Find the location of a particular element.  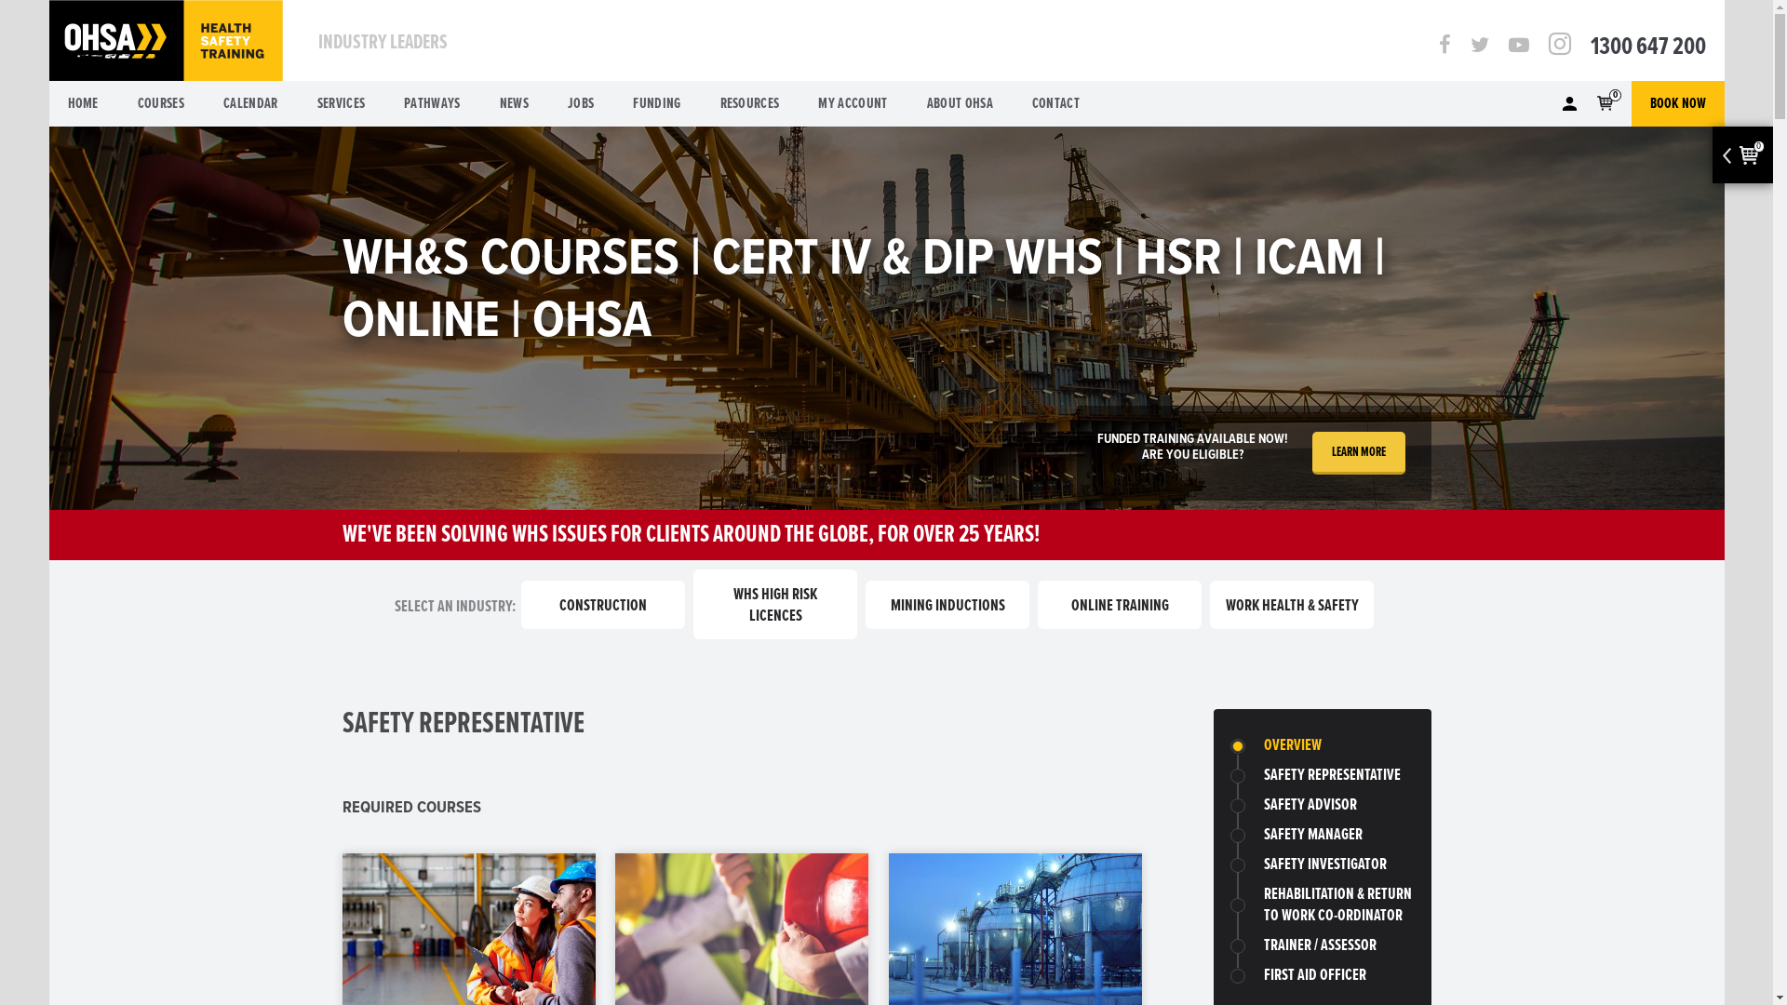

OHSA is located at coordinates (166, 43).